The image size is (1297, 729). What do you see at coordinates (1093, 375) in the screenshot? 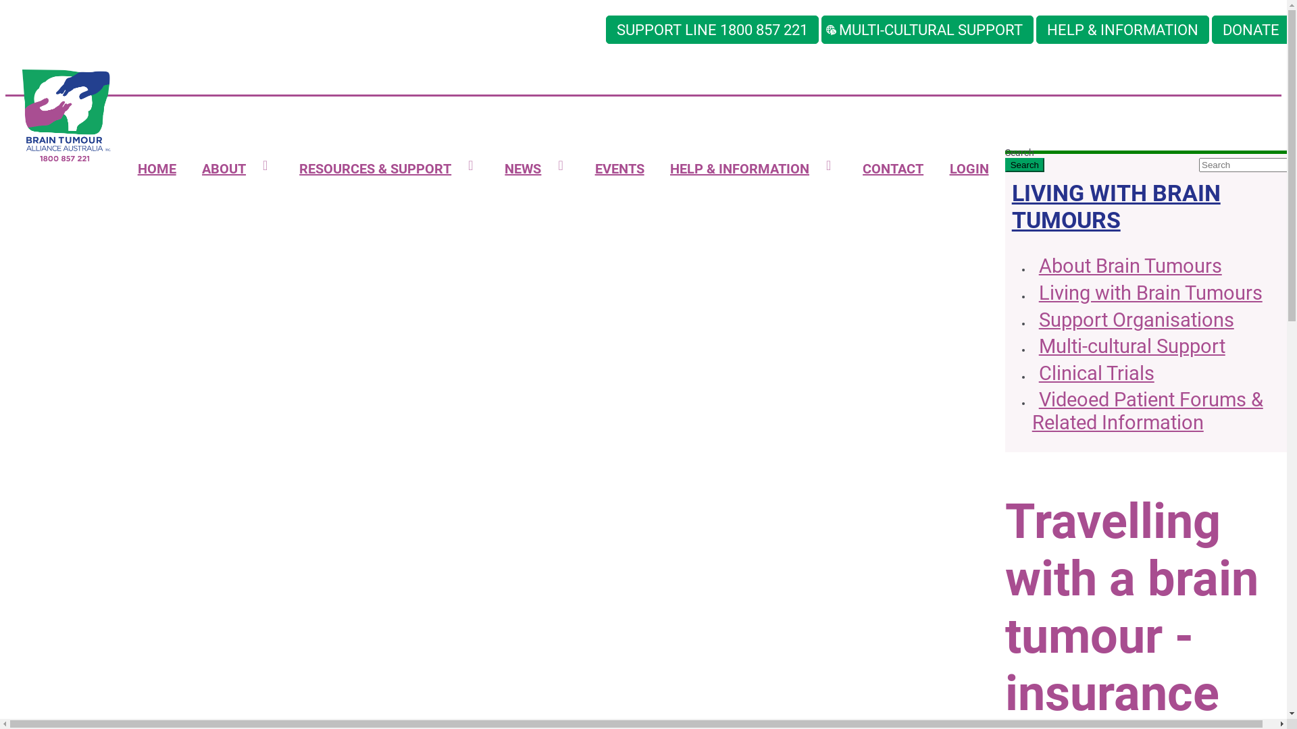
I see `Clinical Trials` at bounding box center [1093, 375].